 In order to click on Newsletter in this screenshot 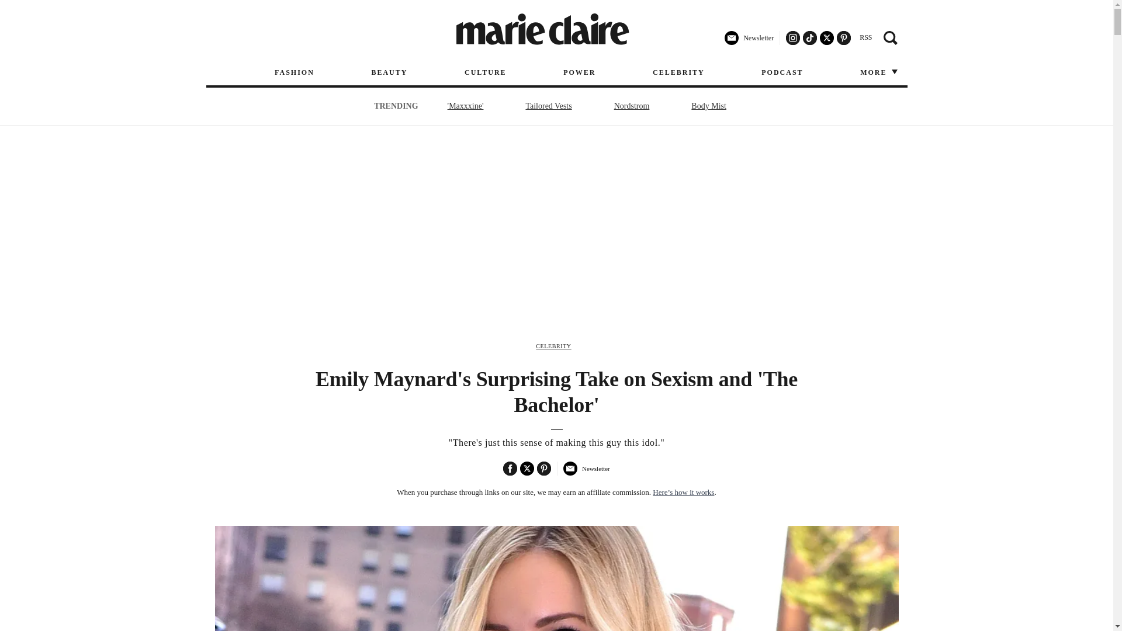, I will do `click(586, 473)`.